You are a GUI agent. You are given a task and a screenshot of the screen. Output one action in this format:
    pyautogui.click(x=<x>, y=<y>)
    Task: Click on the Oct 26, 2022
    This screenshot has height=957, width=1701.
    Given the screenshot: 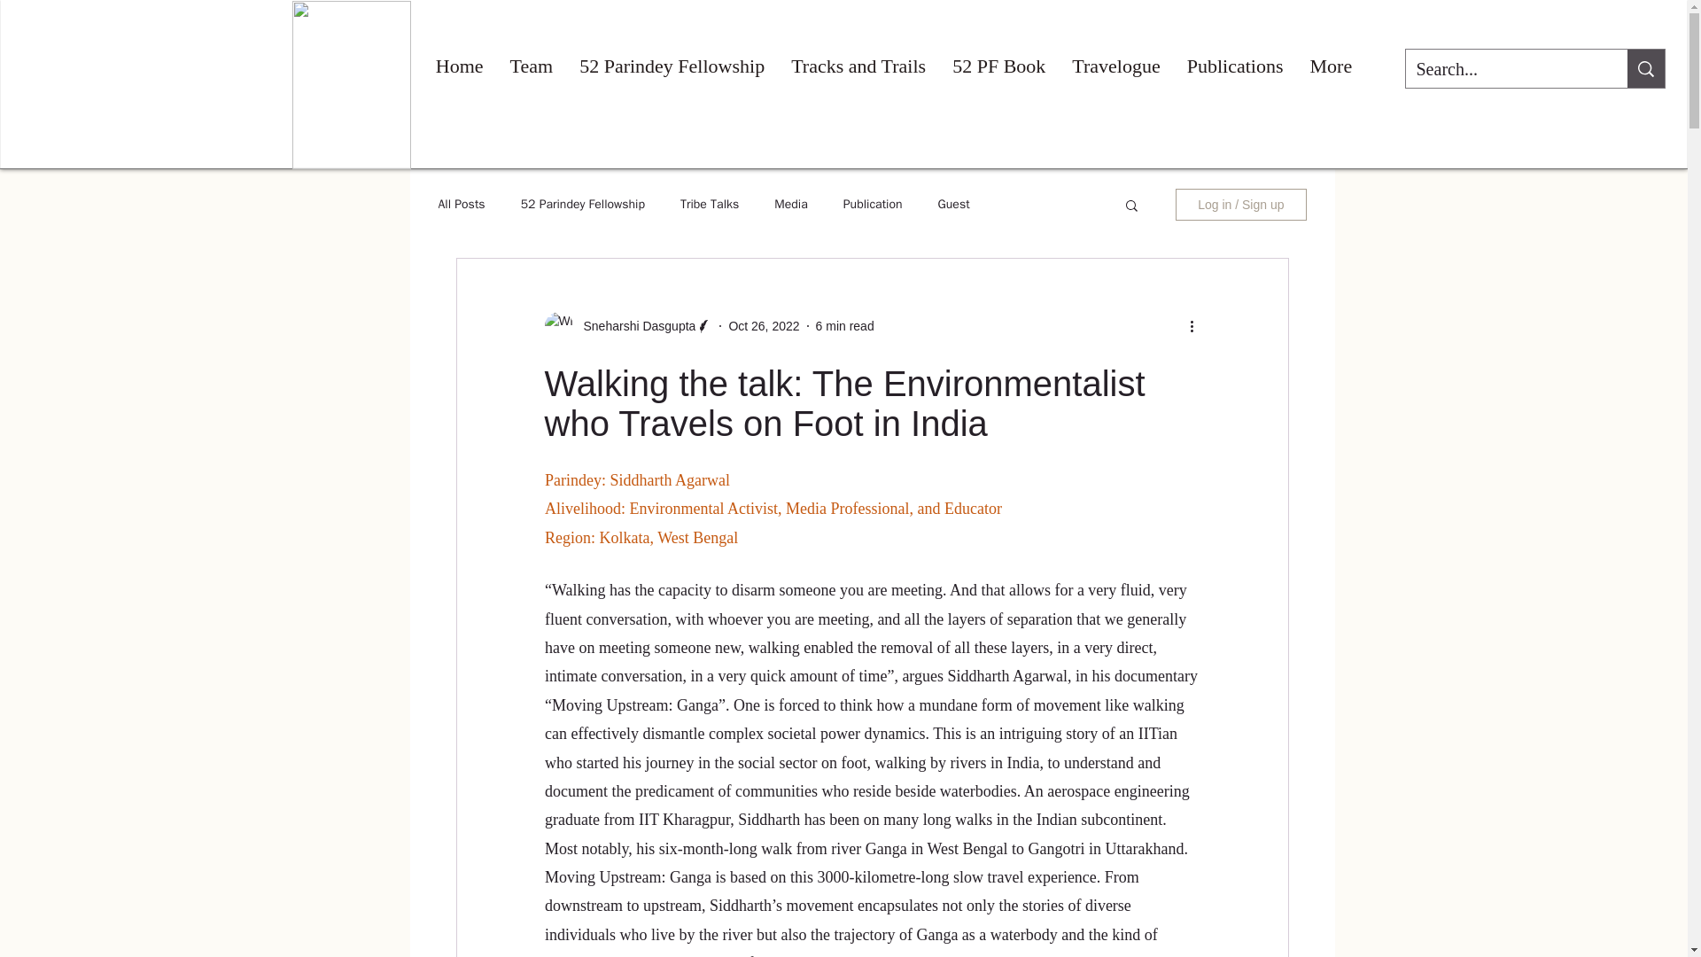 What is the action you would take?
    pyautogui.click(x=764, y=325)
    